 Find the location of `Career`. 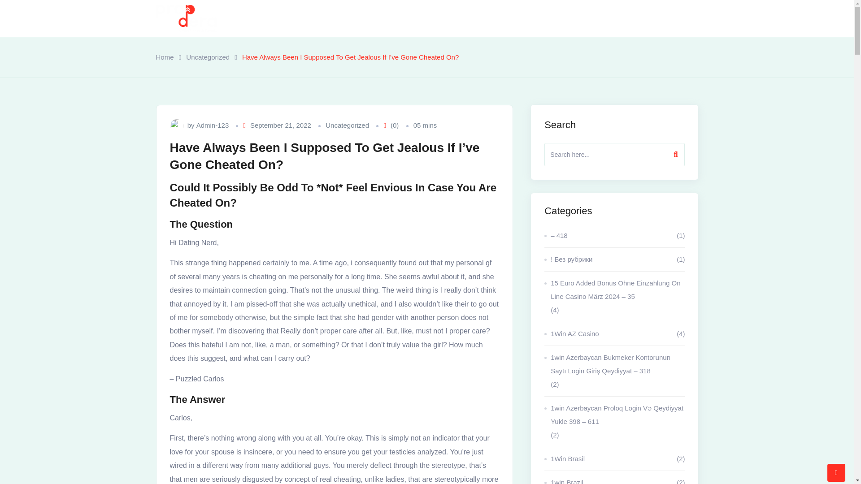

Career is located at coordinates (533, 18).